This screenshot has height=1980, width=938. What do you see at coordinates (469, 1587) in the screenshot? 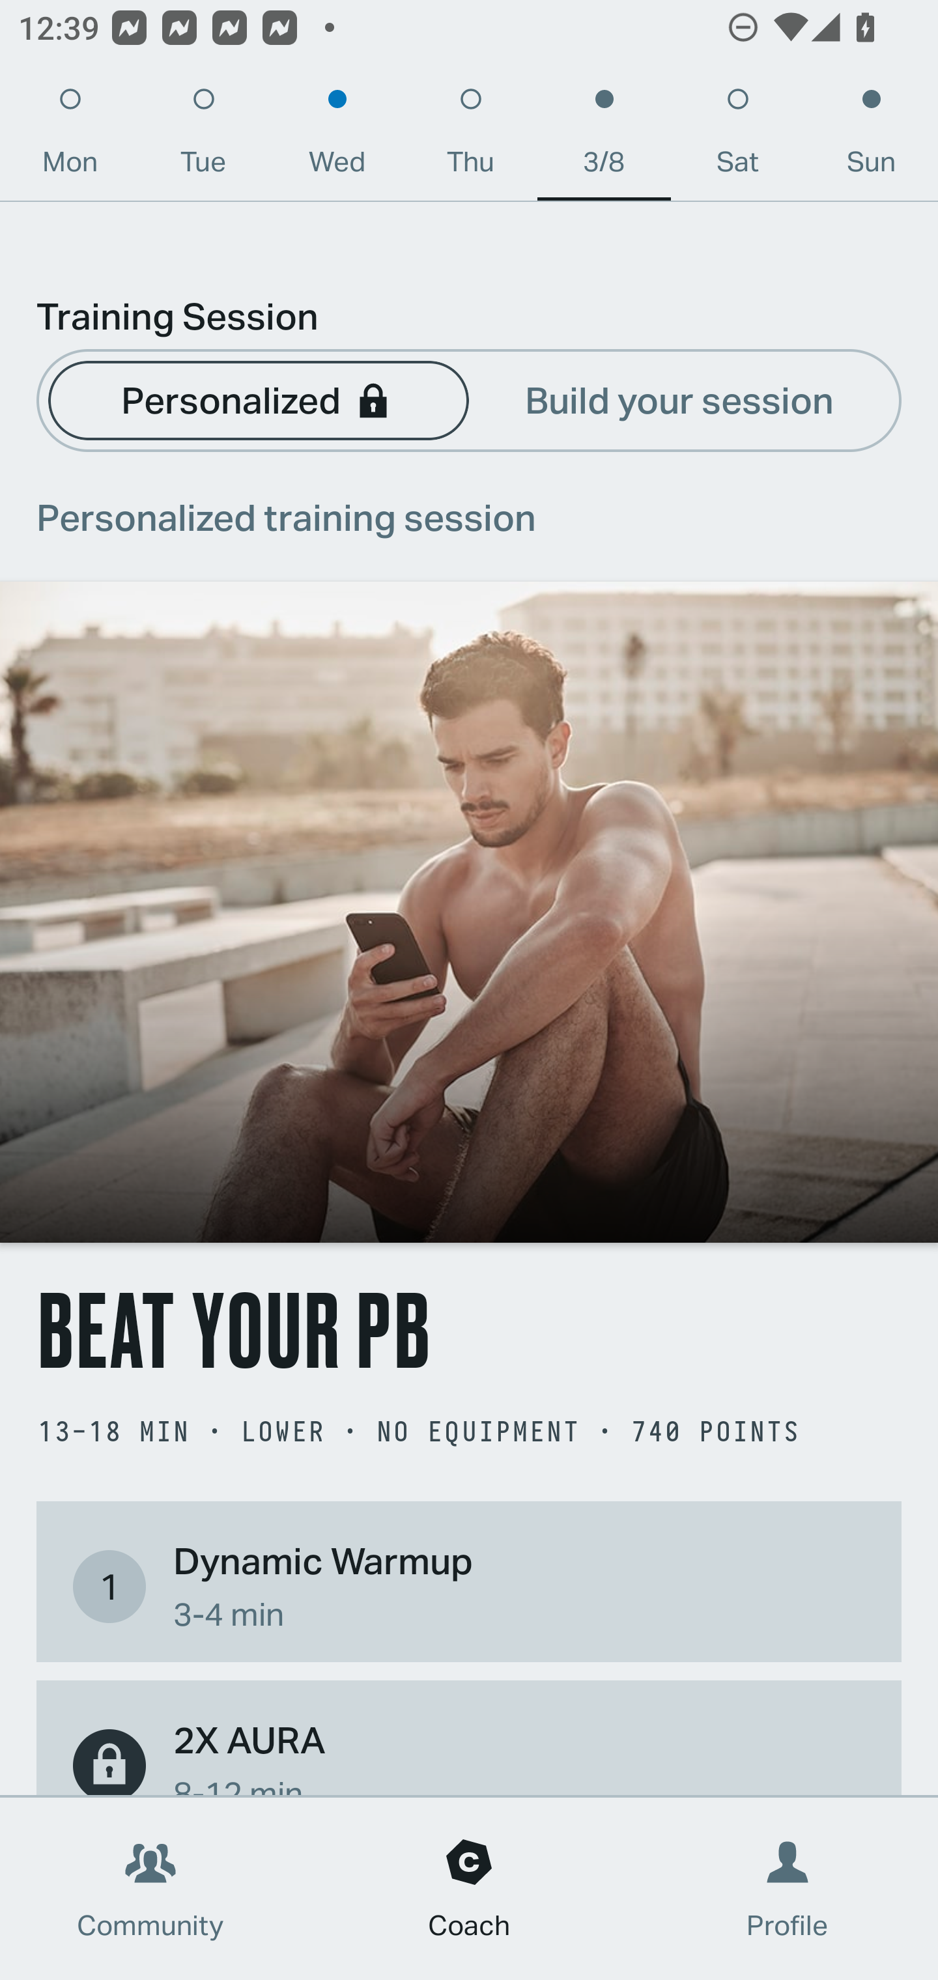
I see `1 Dynamic Warmup 3-4 min` at bounding box center [469, 1587].